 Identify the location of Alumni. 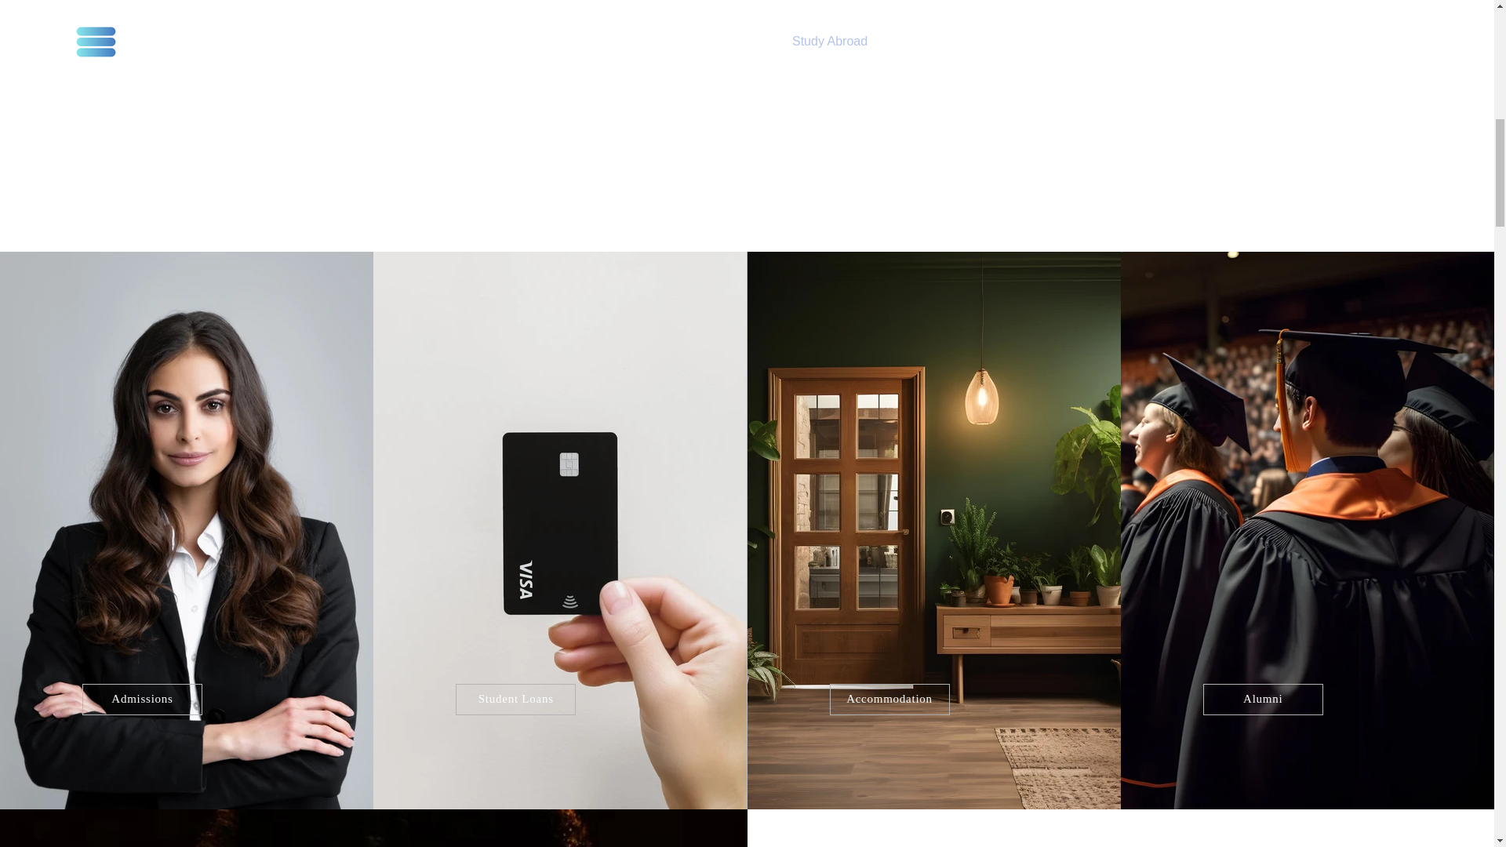
(1263, 699).